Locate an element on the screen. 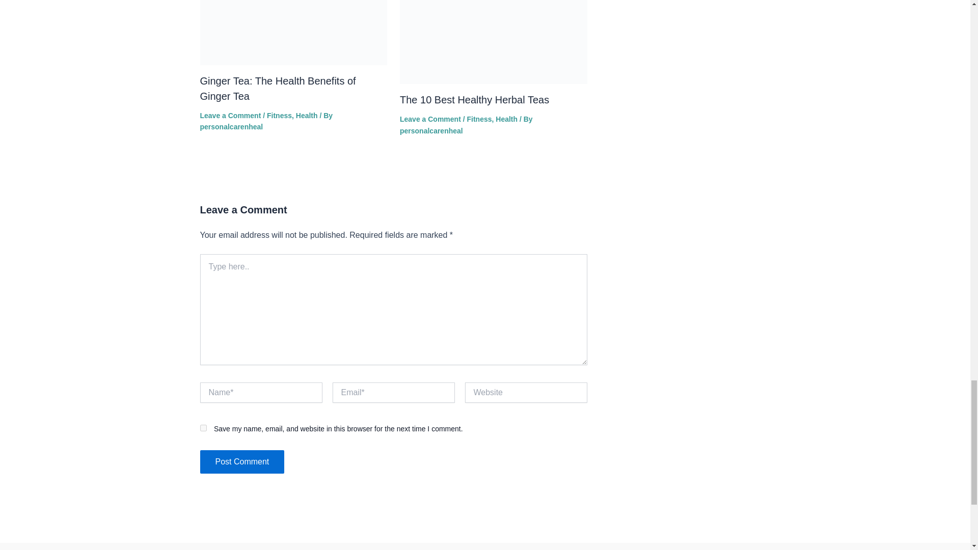 This screenshot has width=978, height=550. View all posts by personalcarenheal is located at coordinates (431, 130).